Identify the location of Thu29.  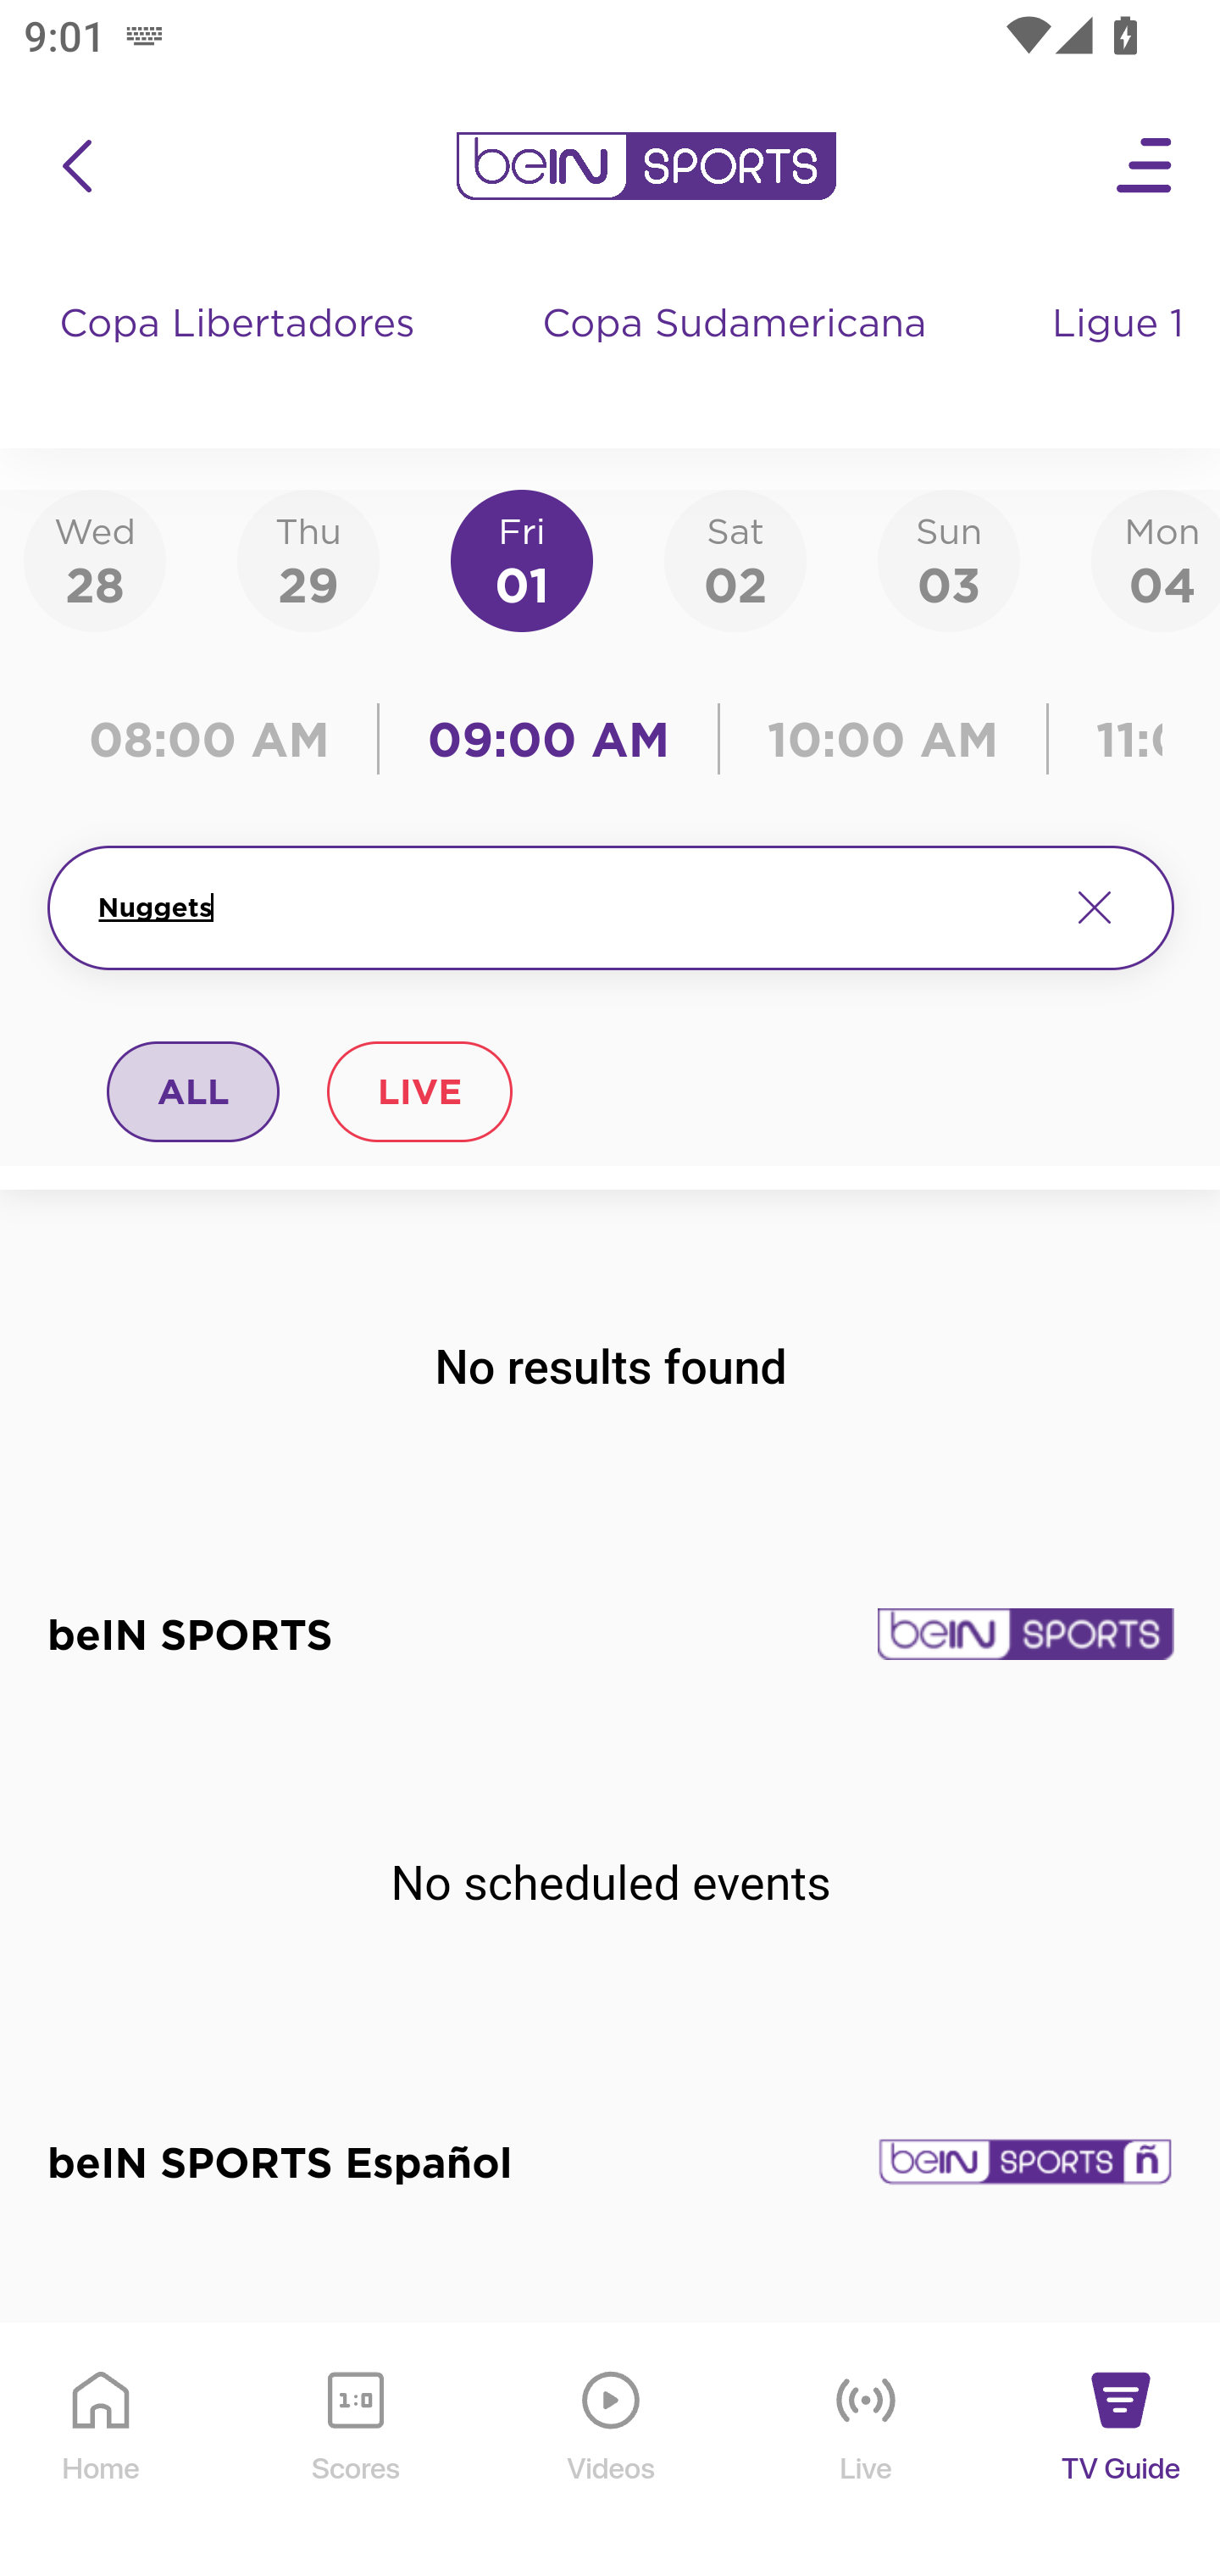
(308, 559).